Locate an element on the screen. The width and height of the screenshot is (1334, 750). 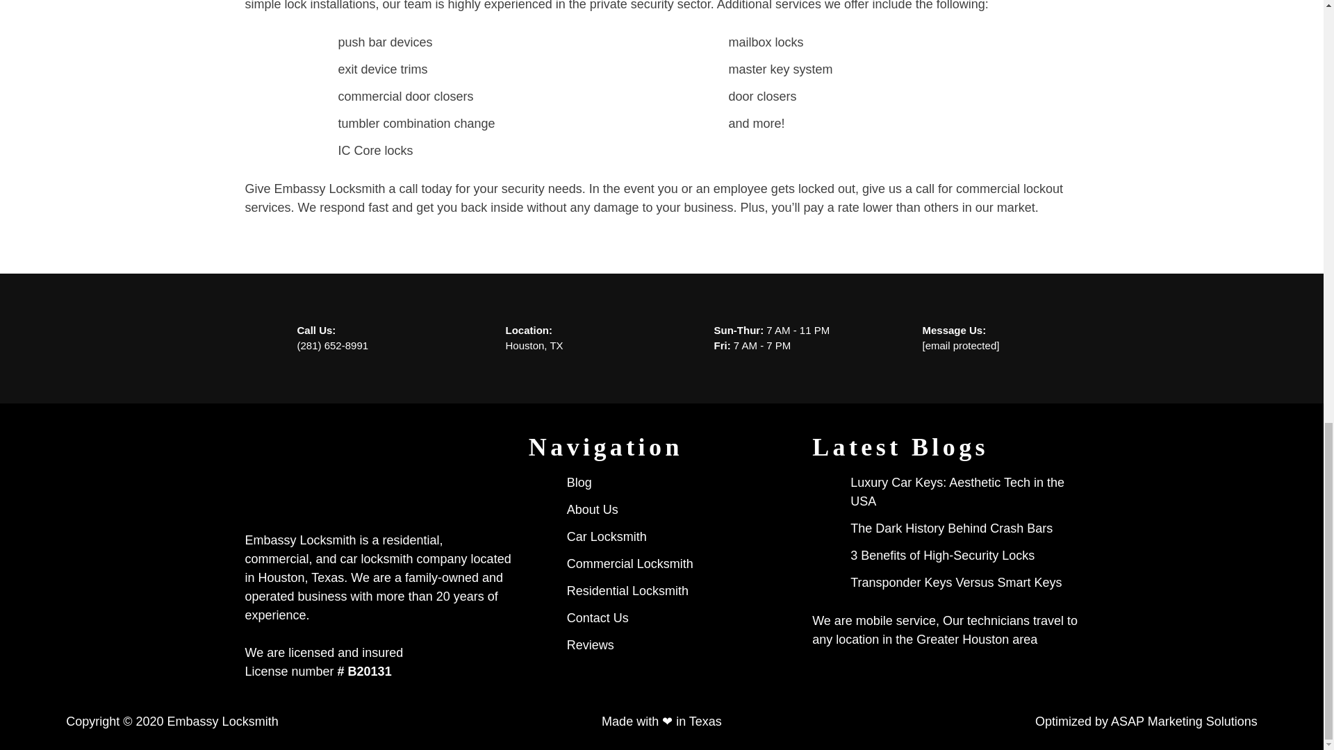
About Us is located at coordinates (593, 510).